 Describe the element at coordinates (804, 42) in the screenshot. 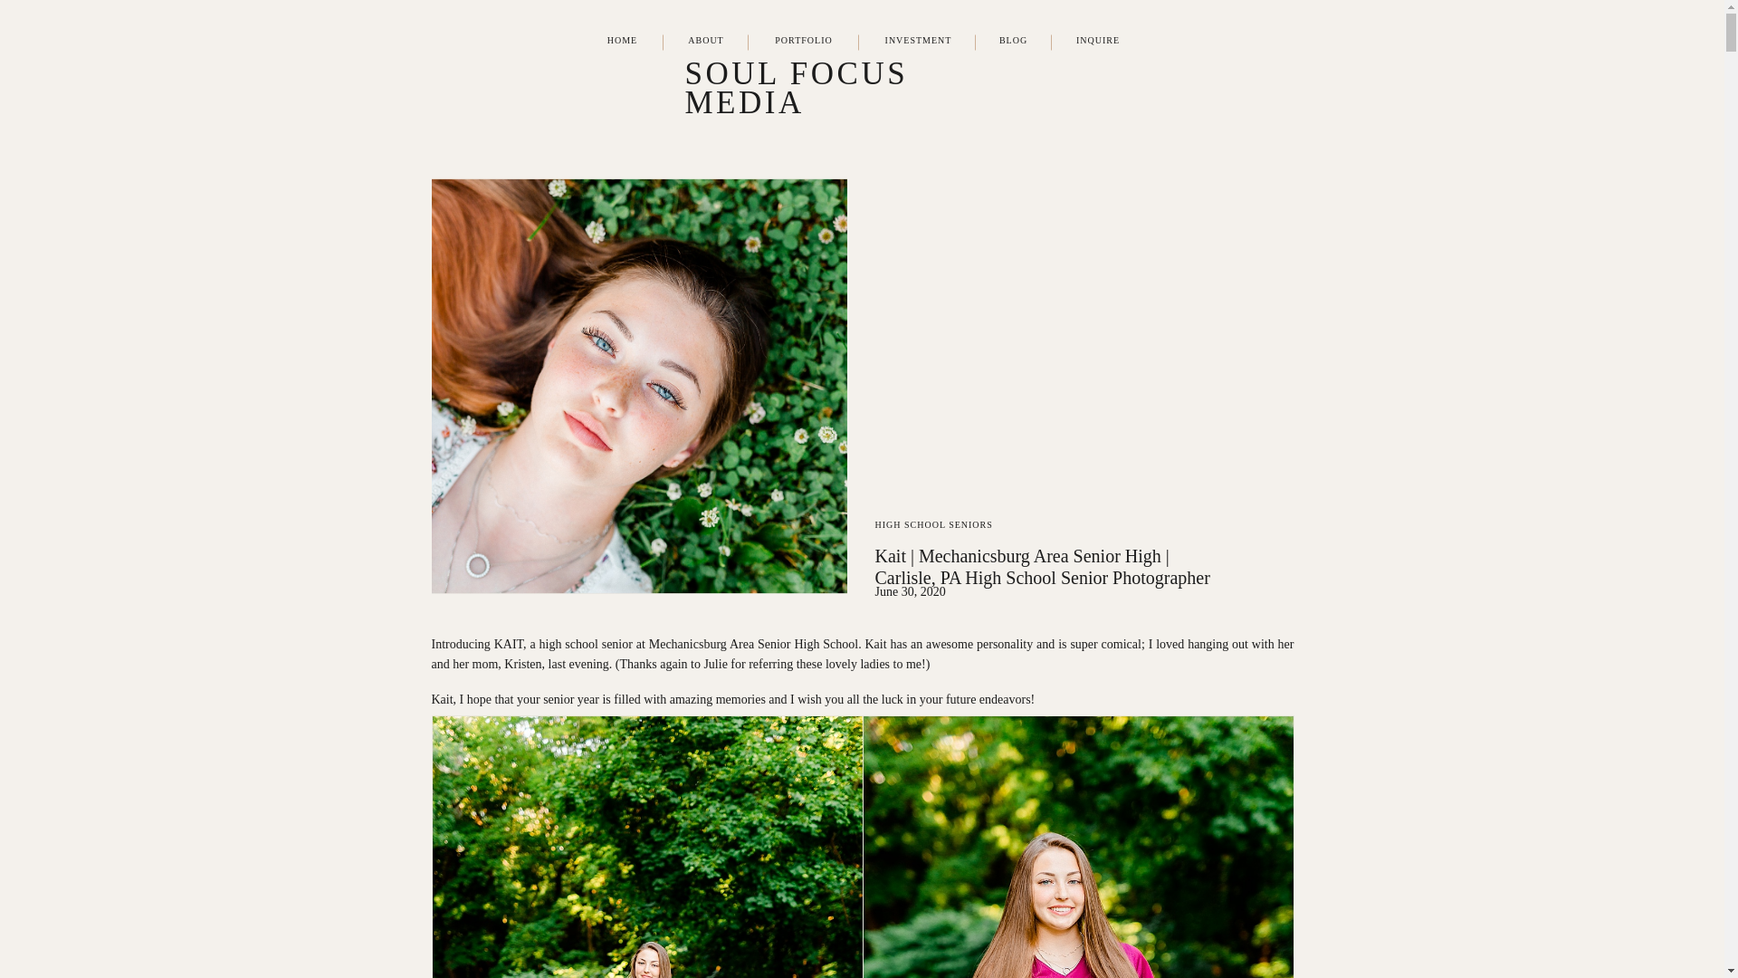

I see `PORTFOLIO` at that location.